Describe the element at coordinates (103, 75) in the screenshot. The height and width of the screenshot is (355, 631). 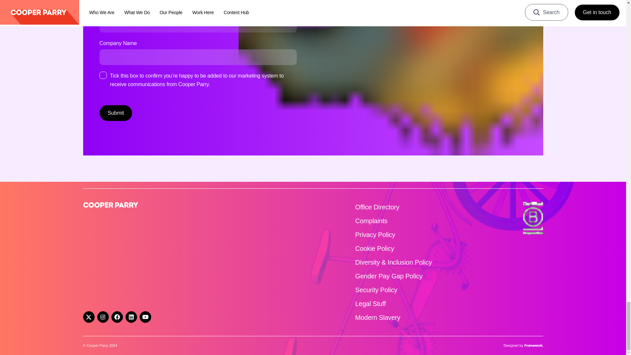
I see `on` at that location.